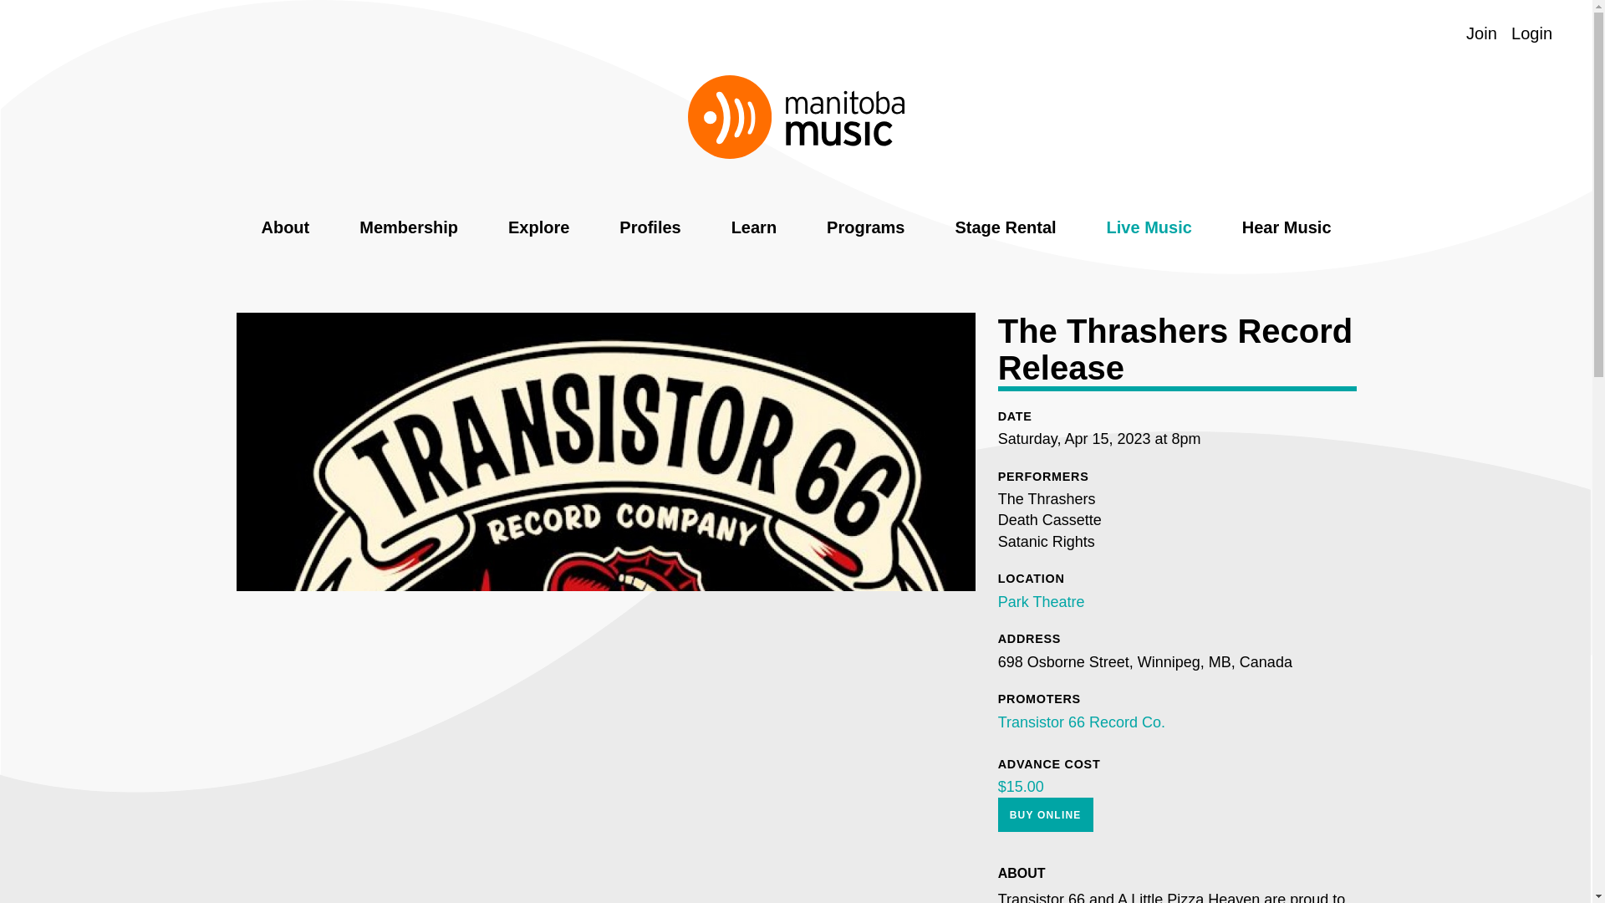 The height and width of the screenshot is (903, 1605). Describe the element at coordinates (204, 34) in the screenshot. I see `RSS` at that location.